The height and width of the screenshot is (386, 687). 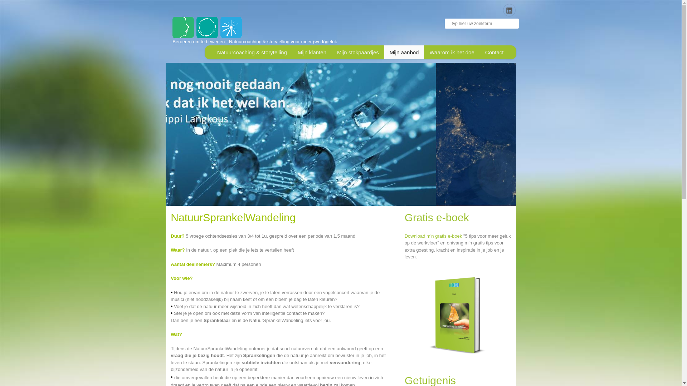 What do you see at coordinates (434, 236) in the screenshot?
I see `Download m'n gratis e-boek` at bounding box center [434, 236].